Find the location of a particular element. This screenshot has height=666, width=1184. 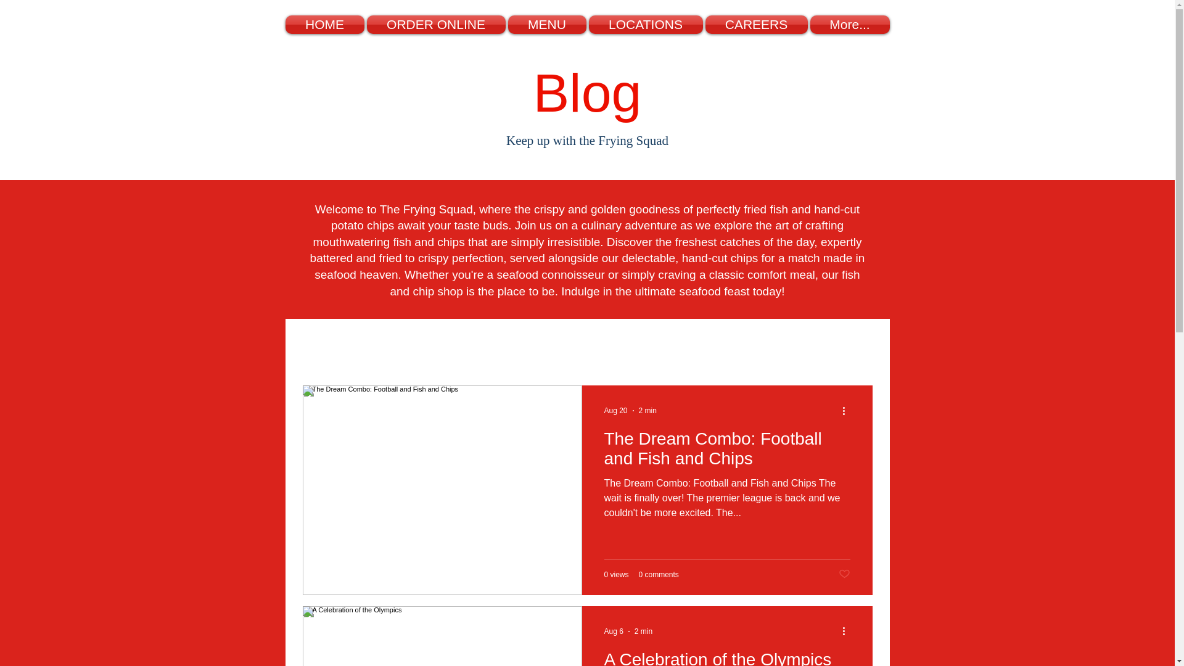

Post not marked as liked is located at coordinates (844, 574).